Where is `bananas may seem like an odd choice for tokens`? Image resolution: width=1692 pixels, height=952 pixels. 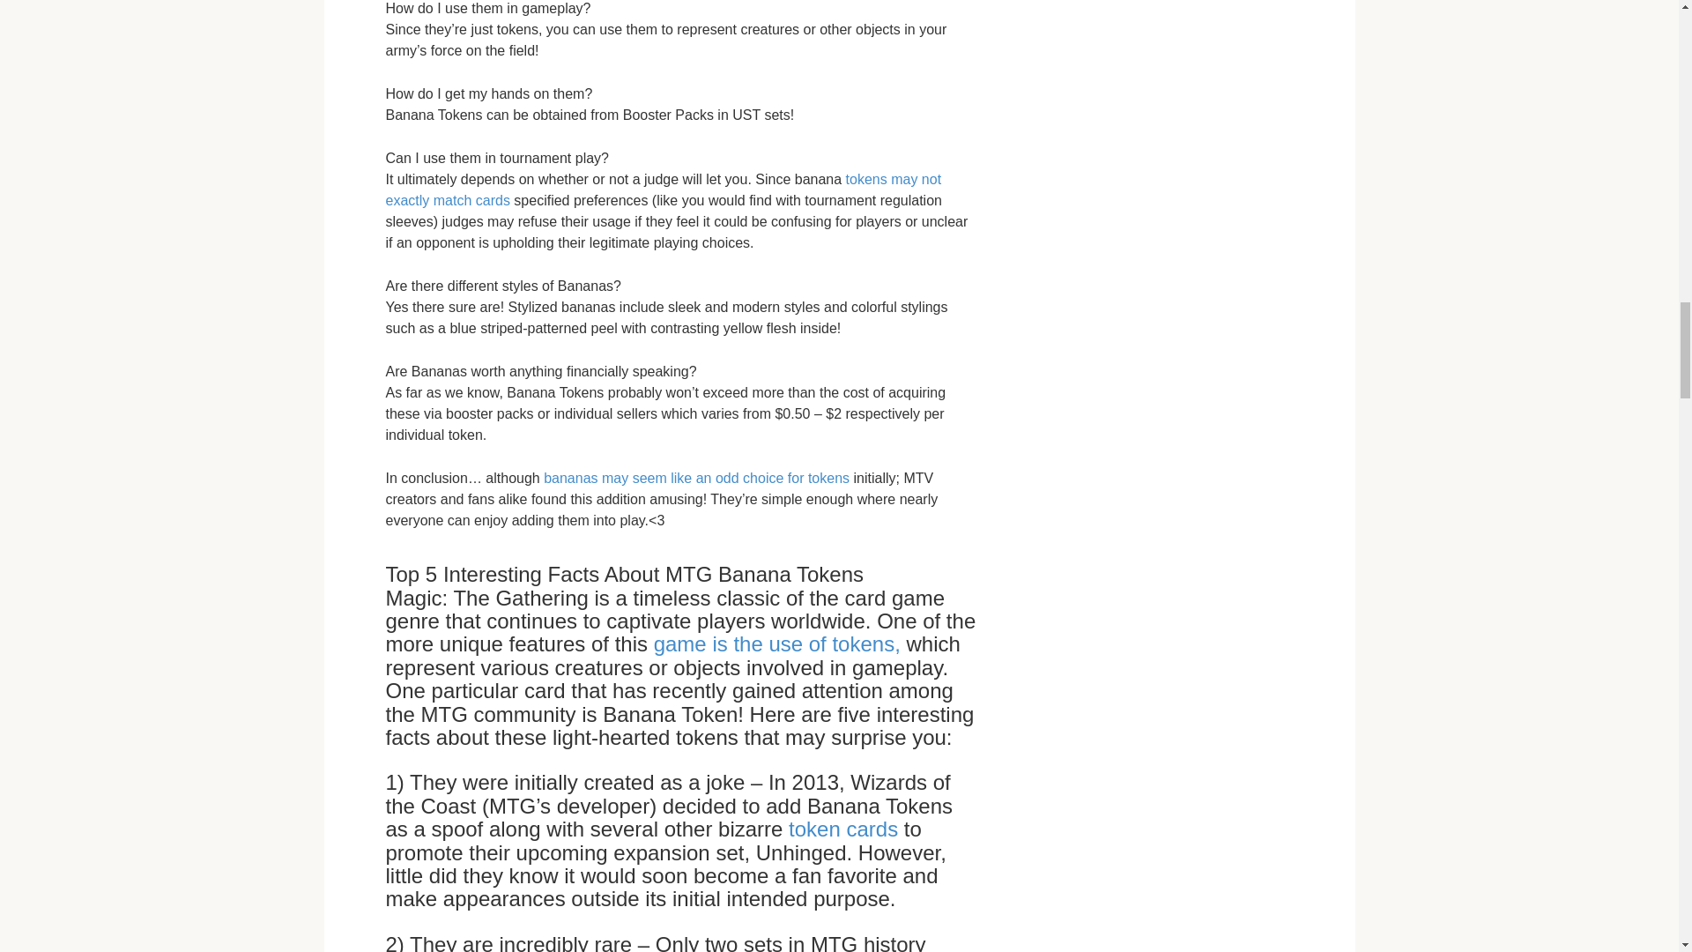
bananas may seem like an odd choice for tokens is located at coordinates (696, 478).